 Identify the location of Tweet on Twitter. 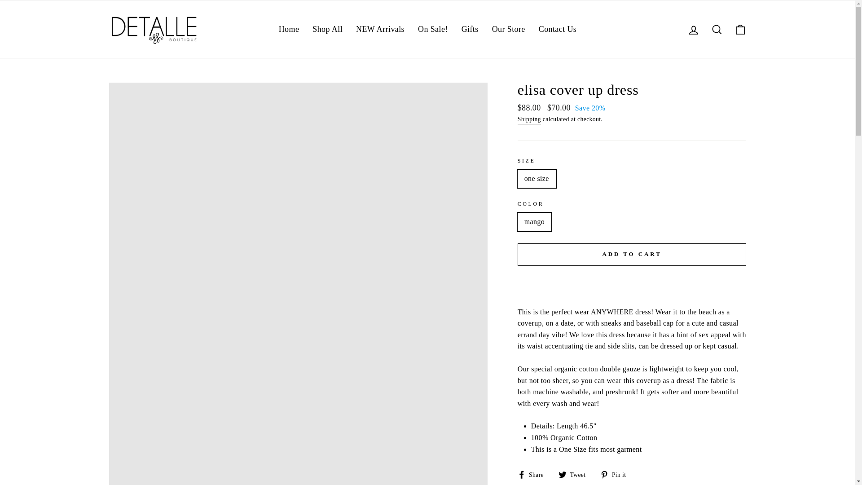
(576, 474).